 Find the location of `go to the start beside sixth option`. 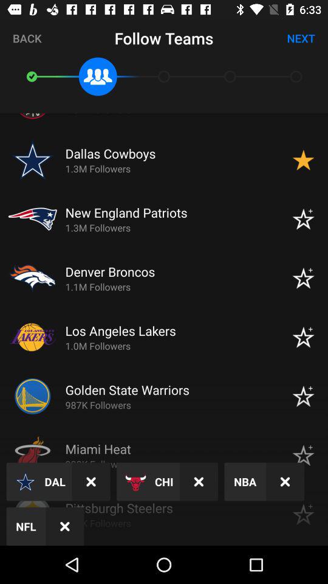

go to the start beside sixth option is located at coordinates (303, 396).